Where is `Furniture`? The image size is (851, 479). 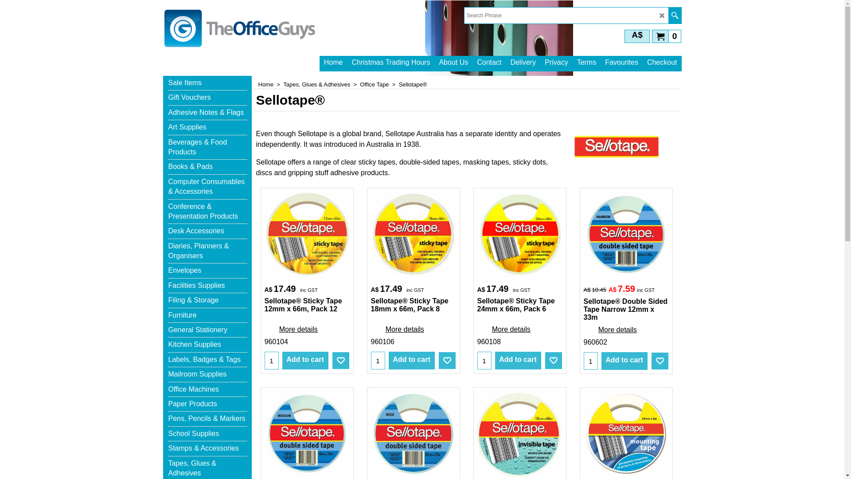 Furniture is located at coordinates (207, 316).